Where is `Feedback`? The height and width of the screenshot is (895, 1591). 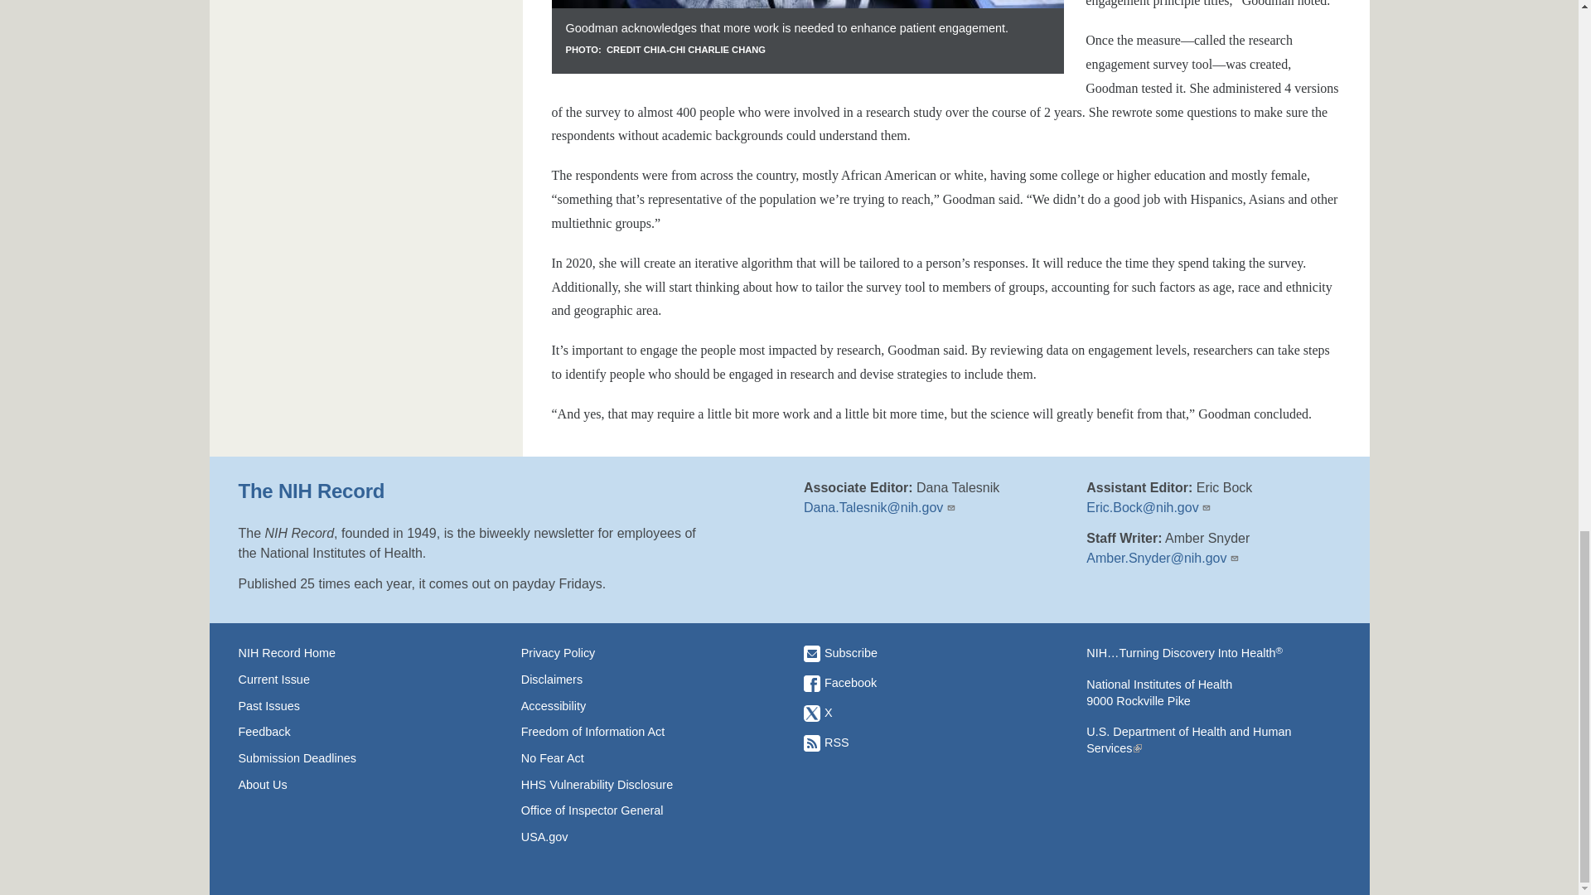 Feedback is located at coordinates (365, 731).